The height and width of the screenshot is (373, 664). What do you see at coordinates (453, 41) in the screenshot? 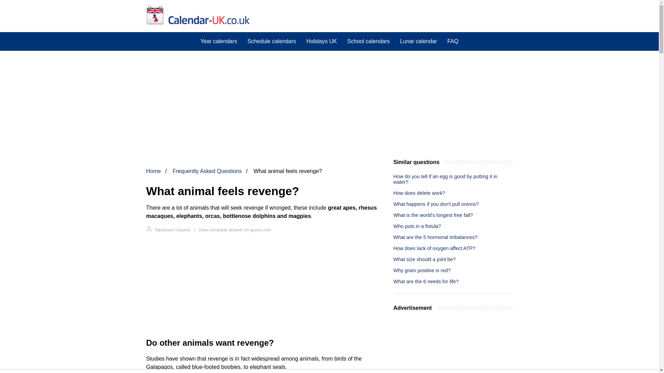
I see `FAQ` at bounding box center [453, 41].